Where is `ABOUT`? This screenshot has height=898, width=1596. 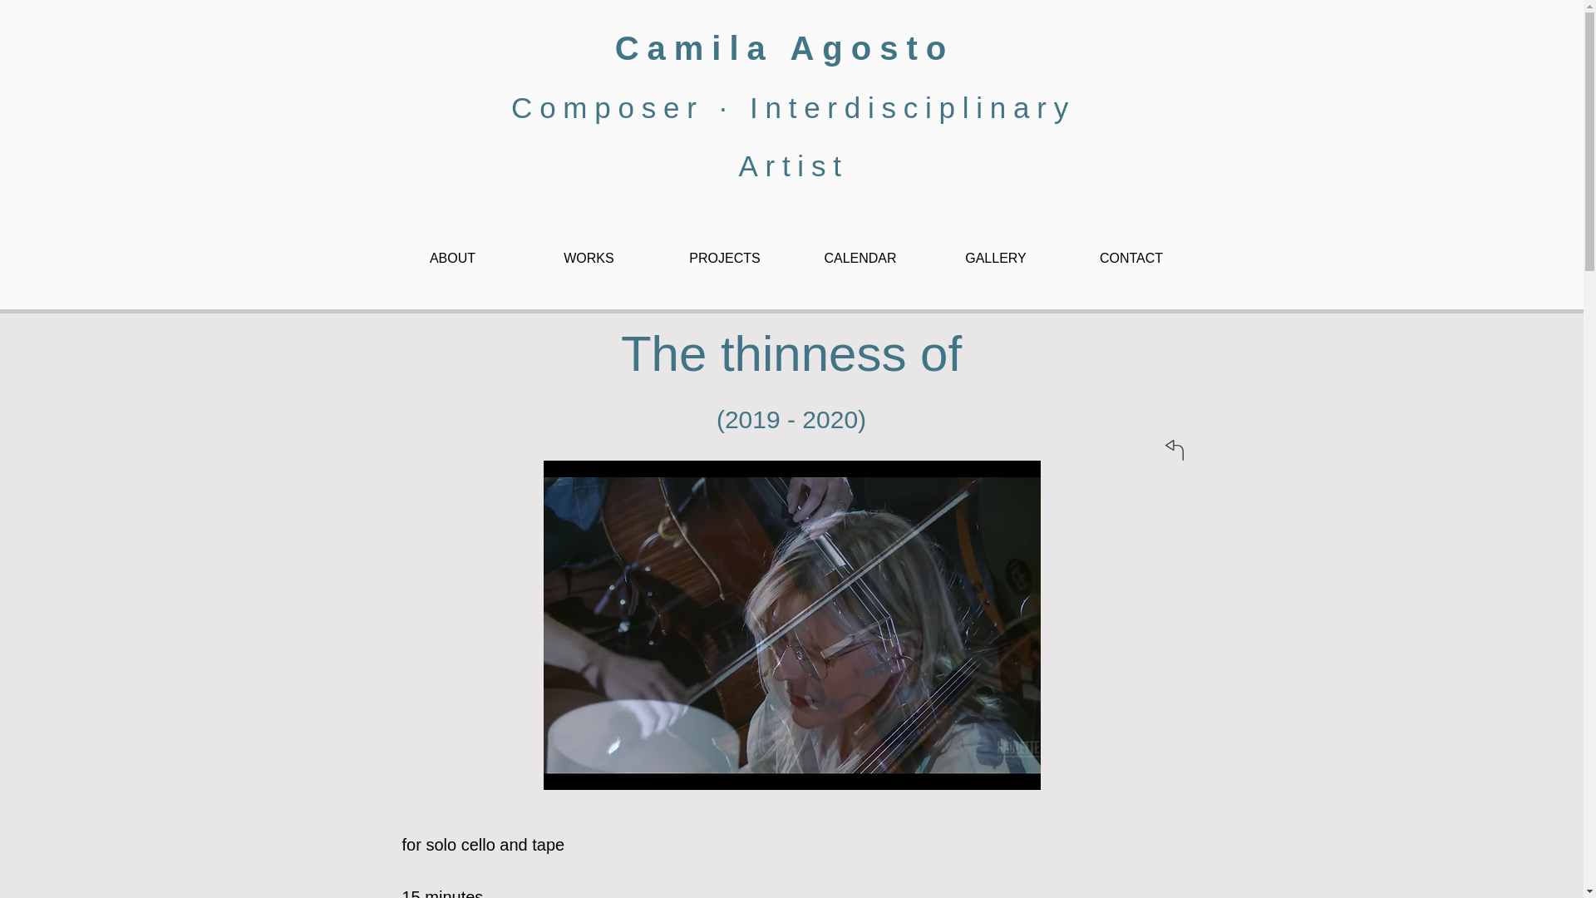
ABOUT is located at coordinates (452, 258).